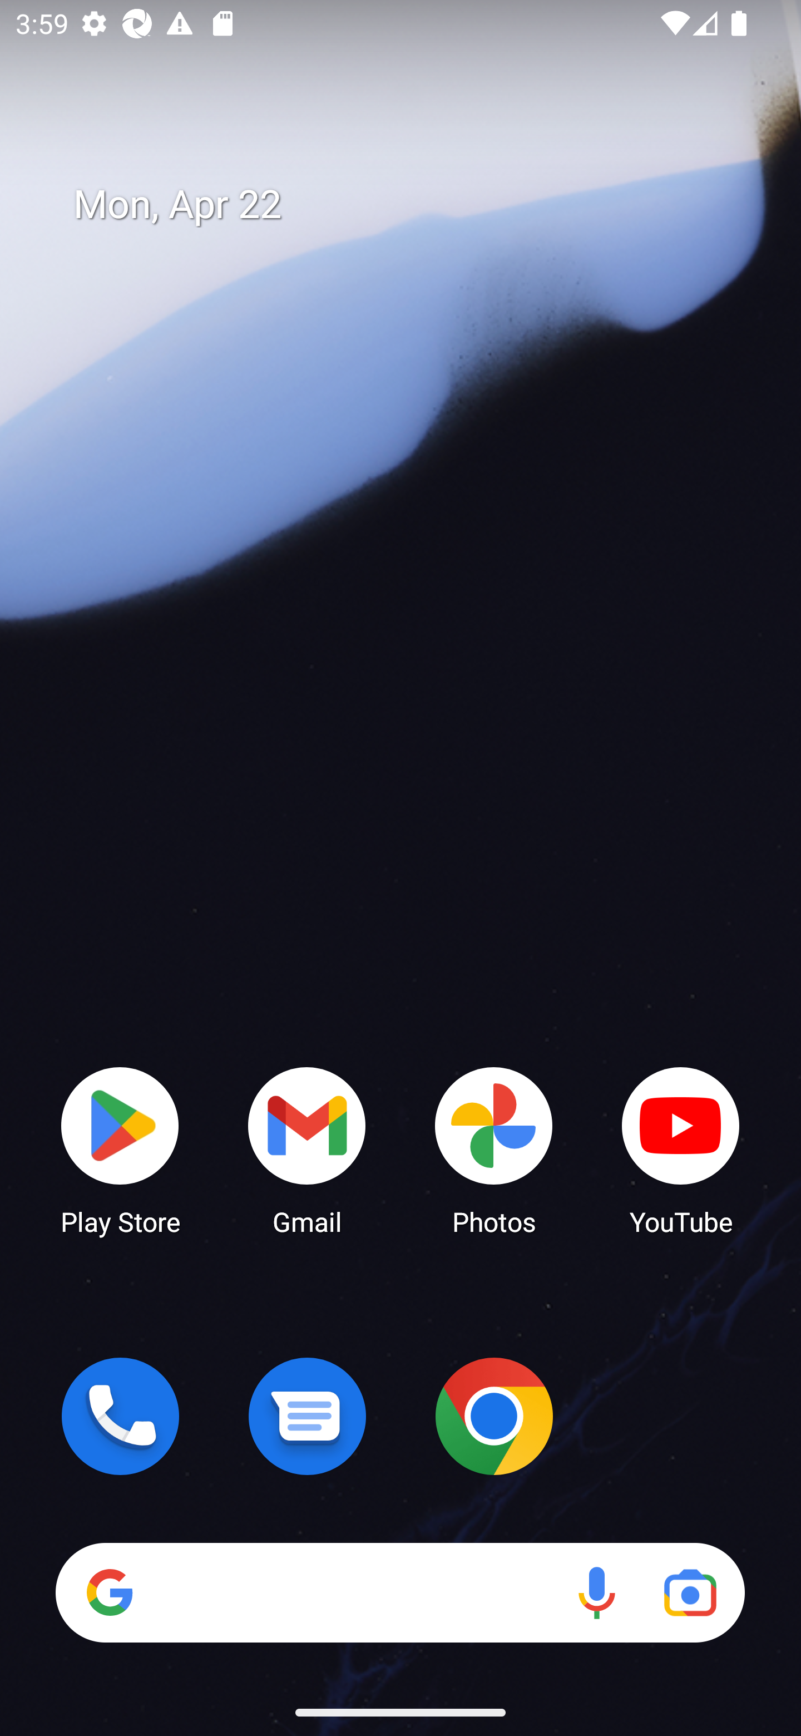 The width and height of the screenshot is (801, 1736). Describe the element at coordinates (690, 1592) in the screenshot. I see `Google Lens` at that location.